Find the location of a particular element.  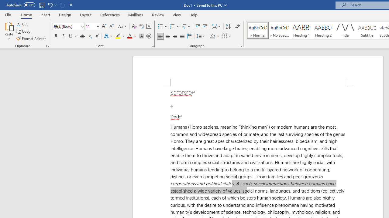

Text Highlight Color is located at coordinates (120, 36).